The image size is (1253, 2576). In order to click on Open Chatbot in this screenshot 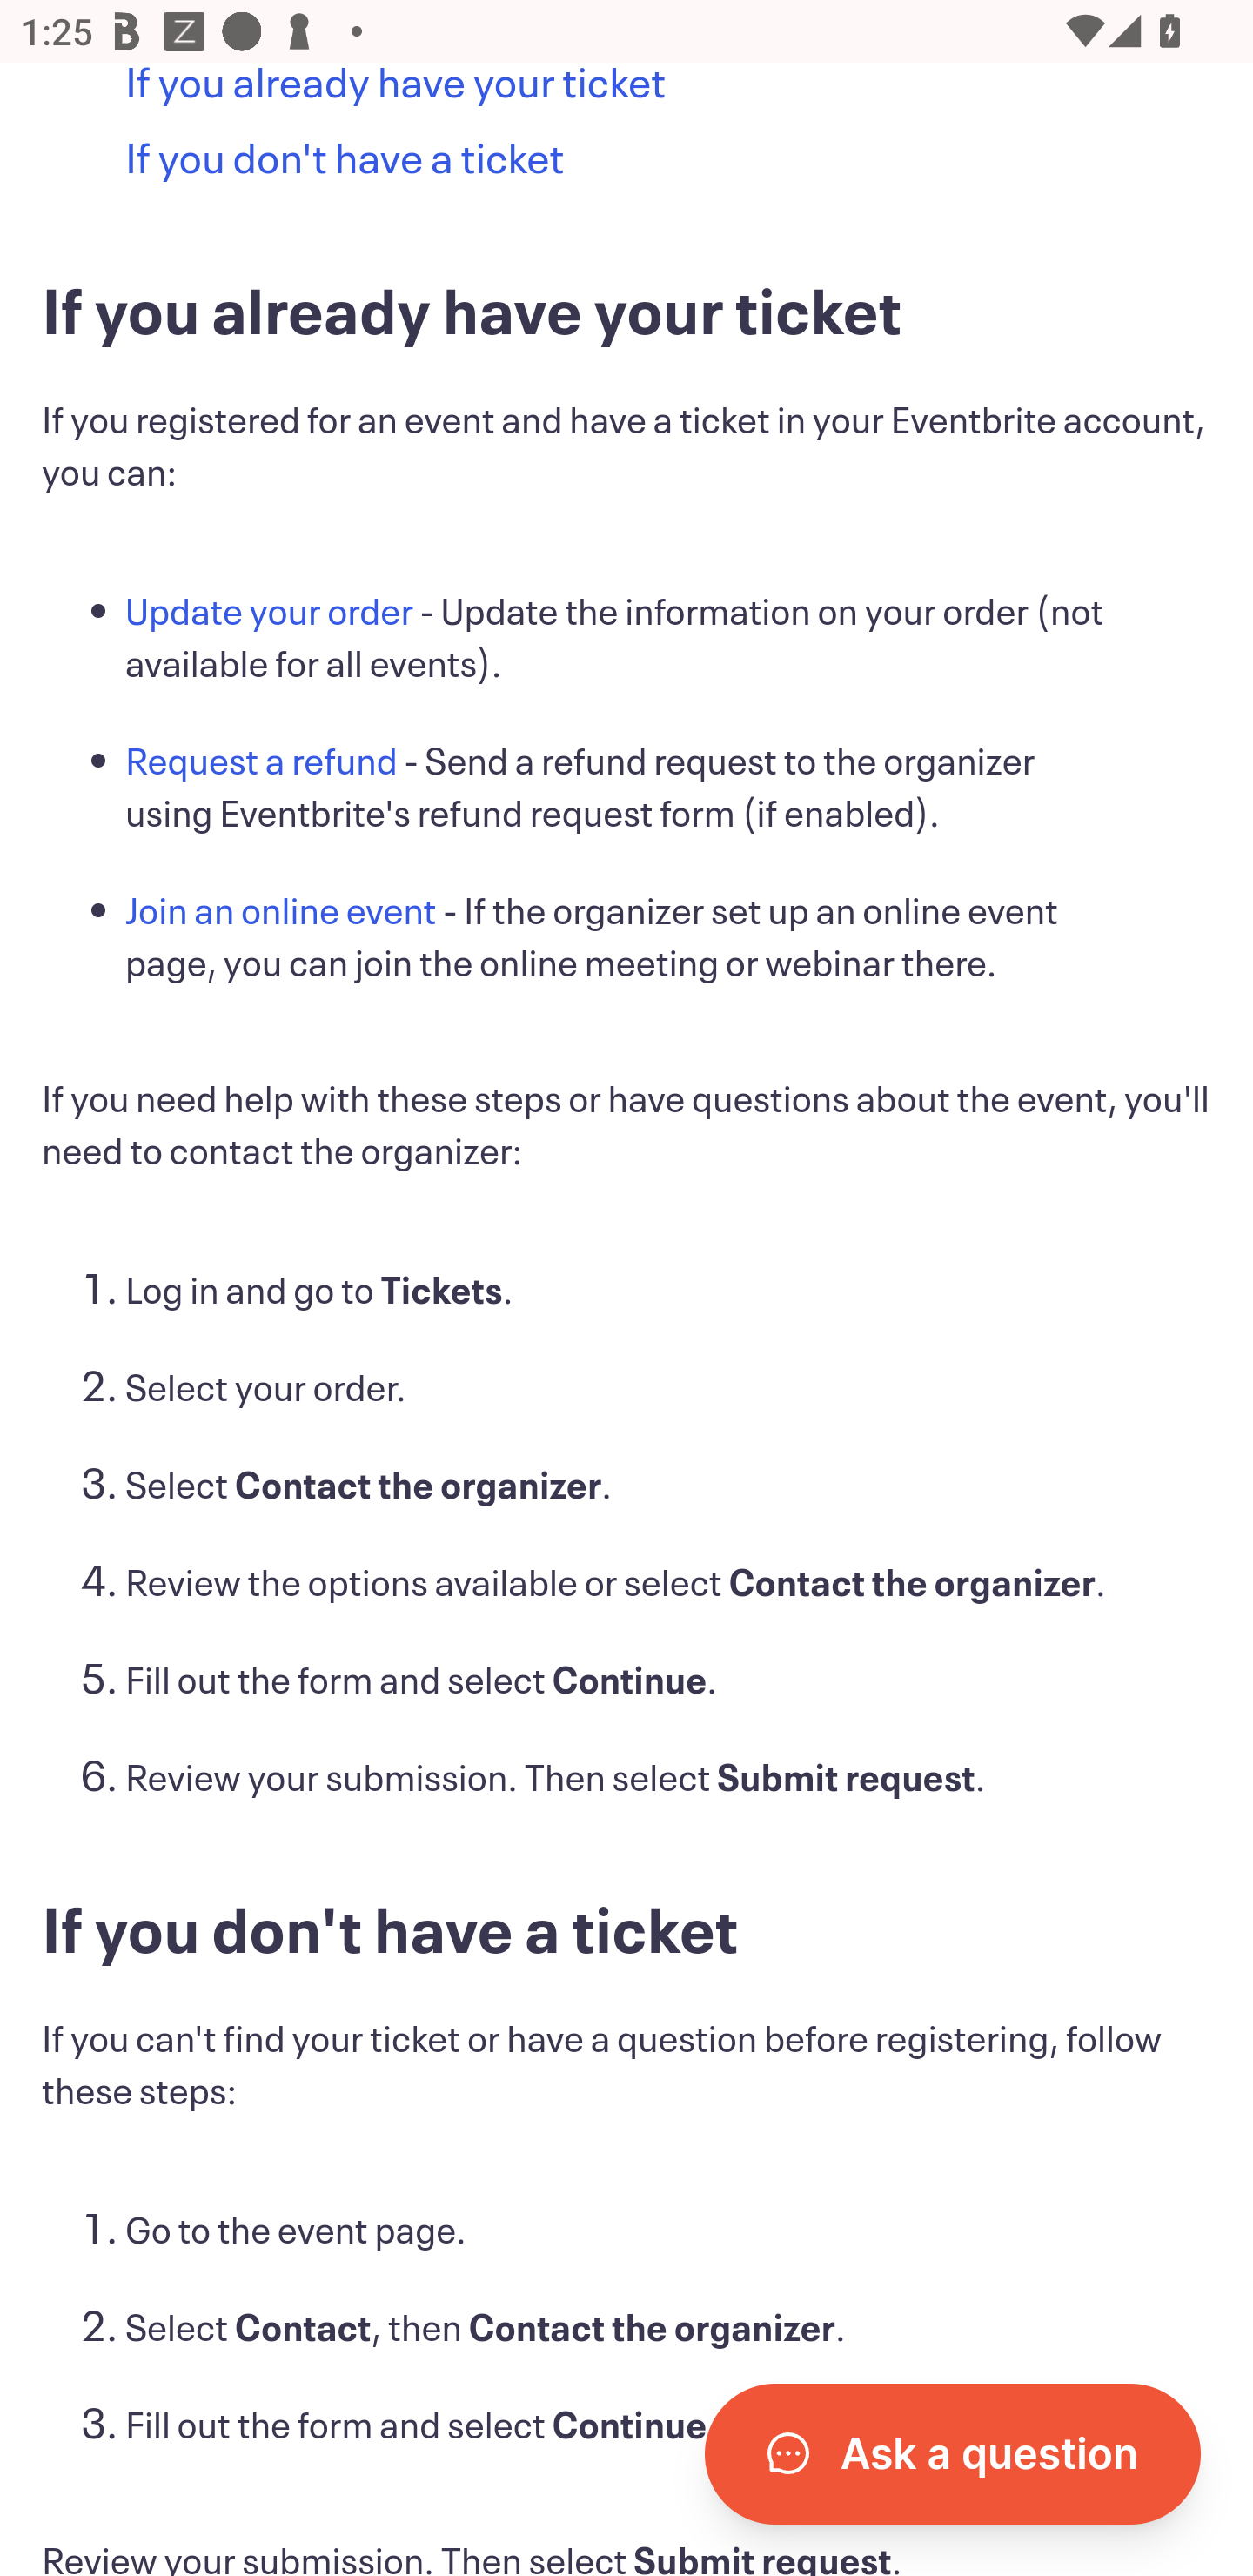, I will do `click(952, 2454)`.